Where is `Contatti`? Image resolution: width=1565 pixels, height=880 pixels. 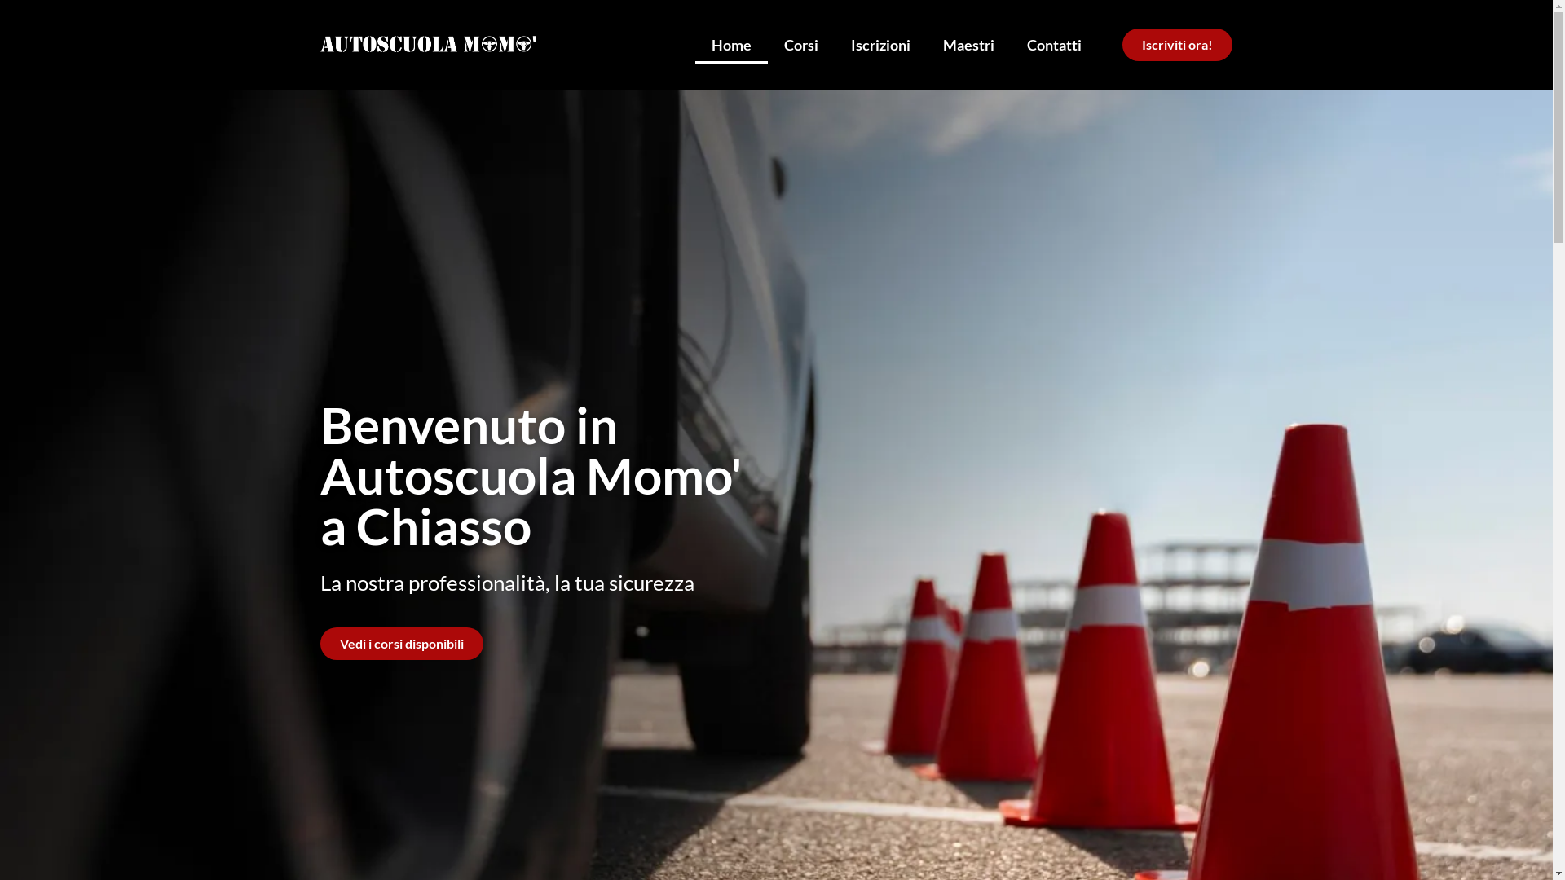
Contatti is located at coordinates (1055, 44).